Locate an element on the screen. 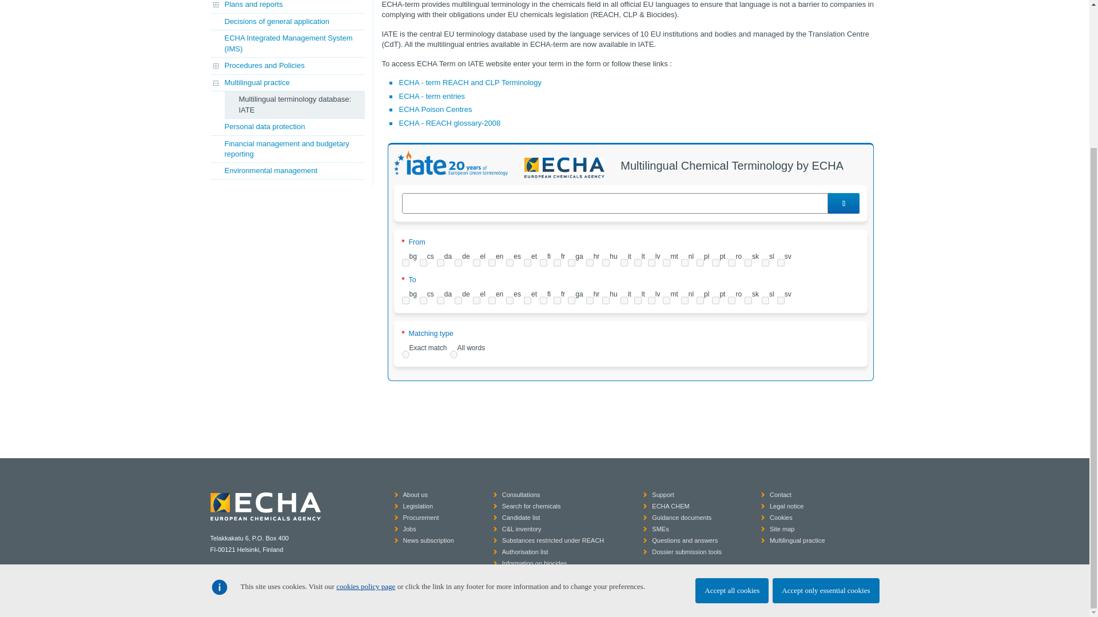 The height and width of the screenshot is (617, 1098). Accept all cookies is located at coordinates (732, 403).